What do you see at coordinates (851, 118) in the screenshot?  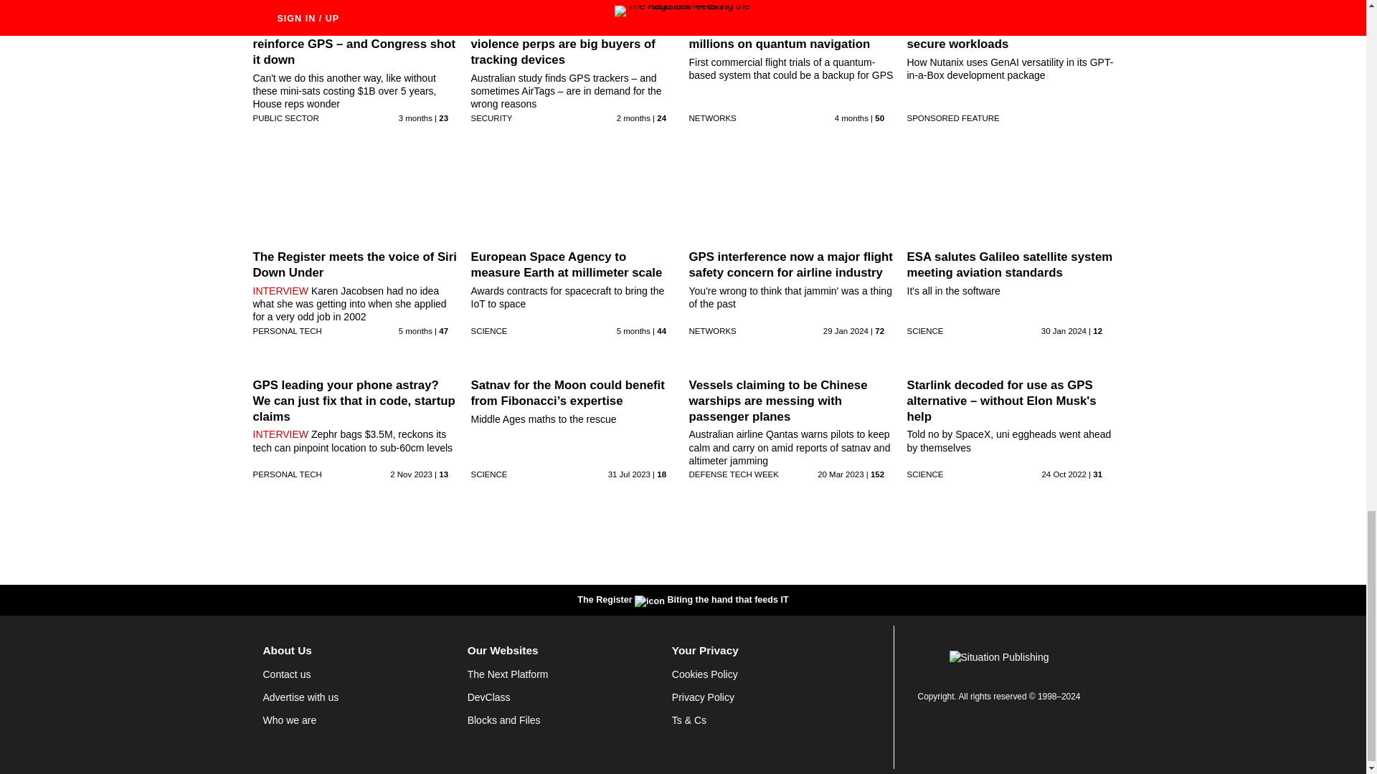 I see `14 May 2024 10:15` at bounding box center [851, 118].